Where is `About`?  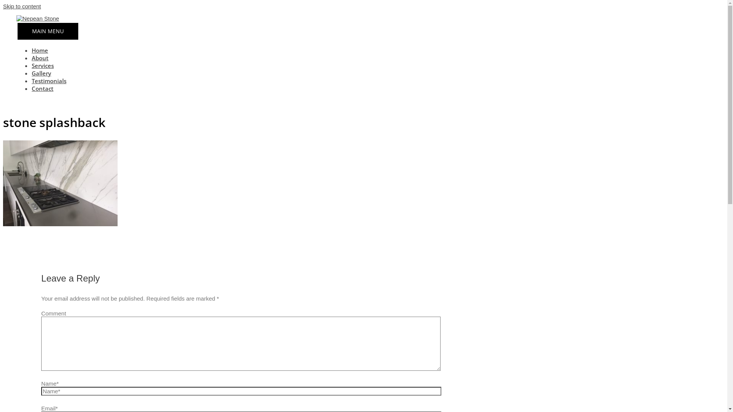 About is located at coordinates (40, 58).